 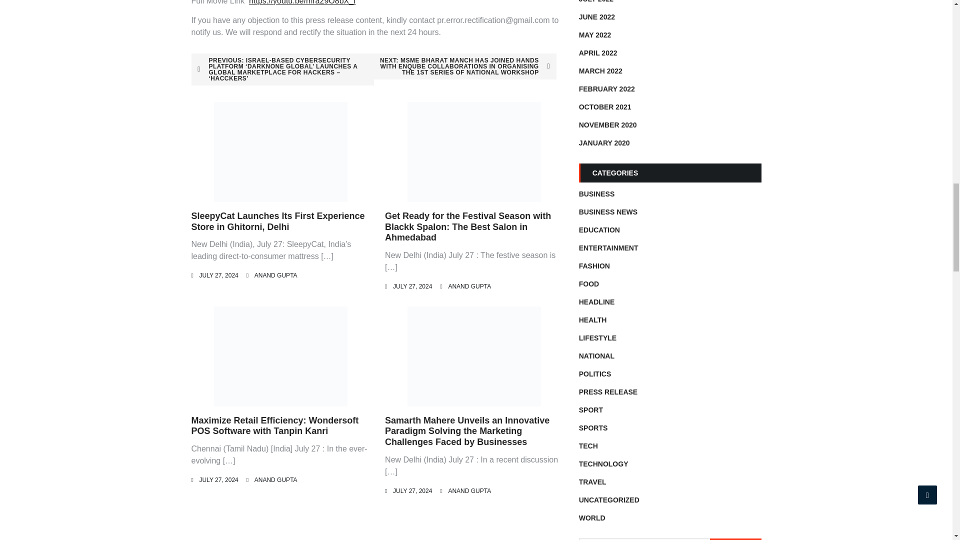 I want to click on JULY 27, 2024, so click(x=218, y=275).